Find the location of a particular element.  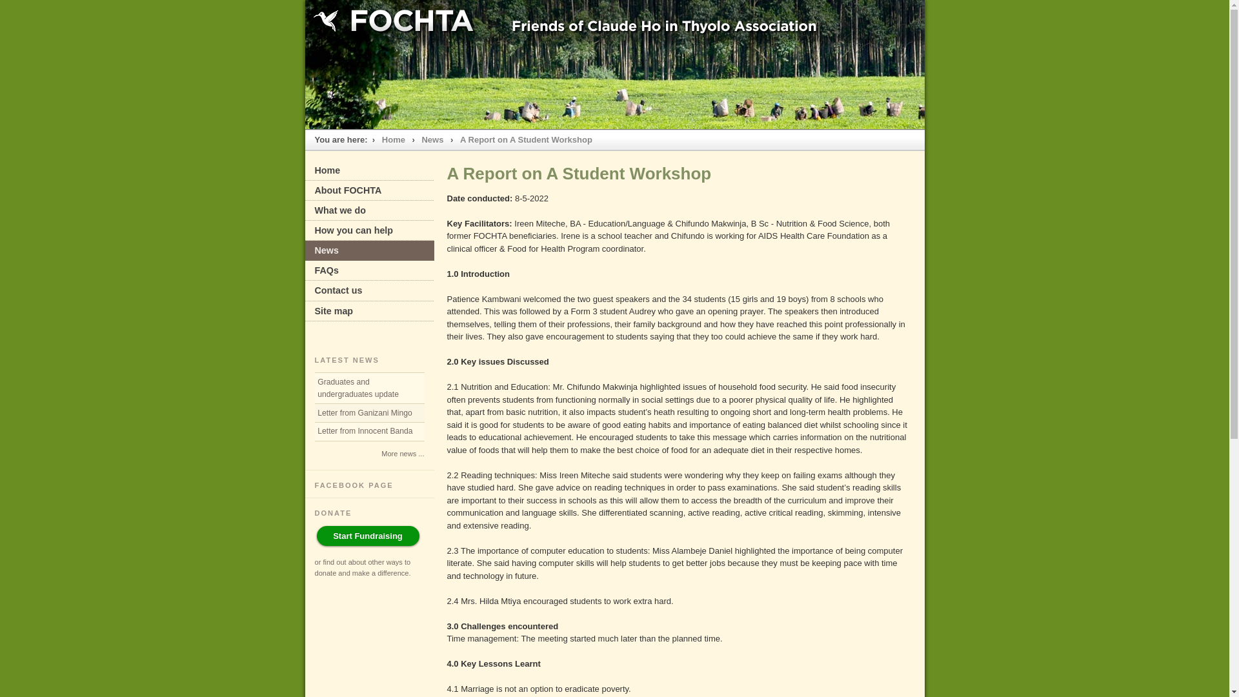

Home is located at coordinates (394, 139).